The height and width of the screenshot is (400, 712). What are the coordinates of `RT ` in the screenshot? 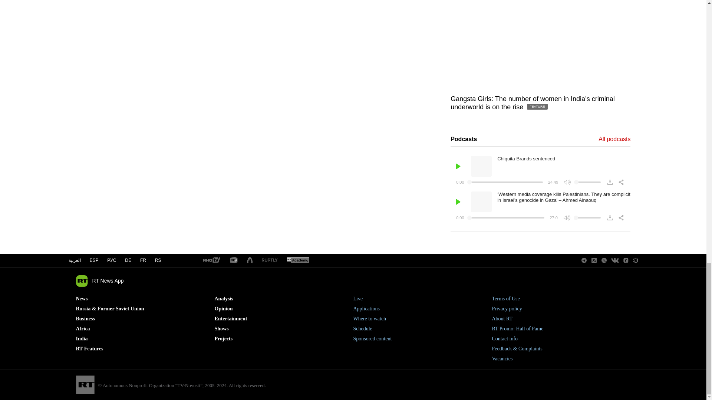 It's located at (211, 260).